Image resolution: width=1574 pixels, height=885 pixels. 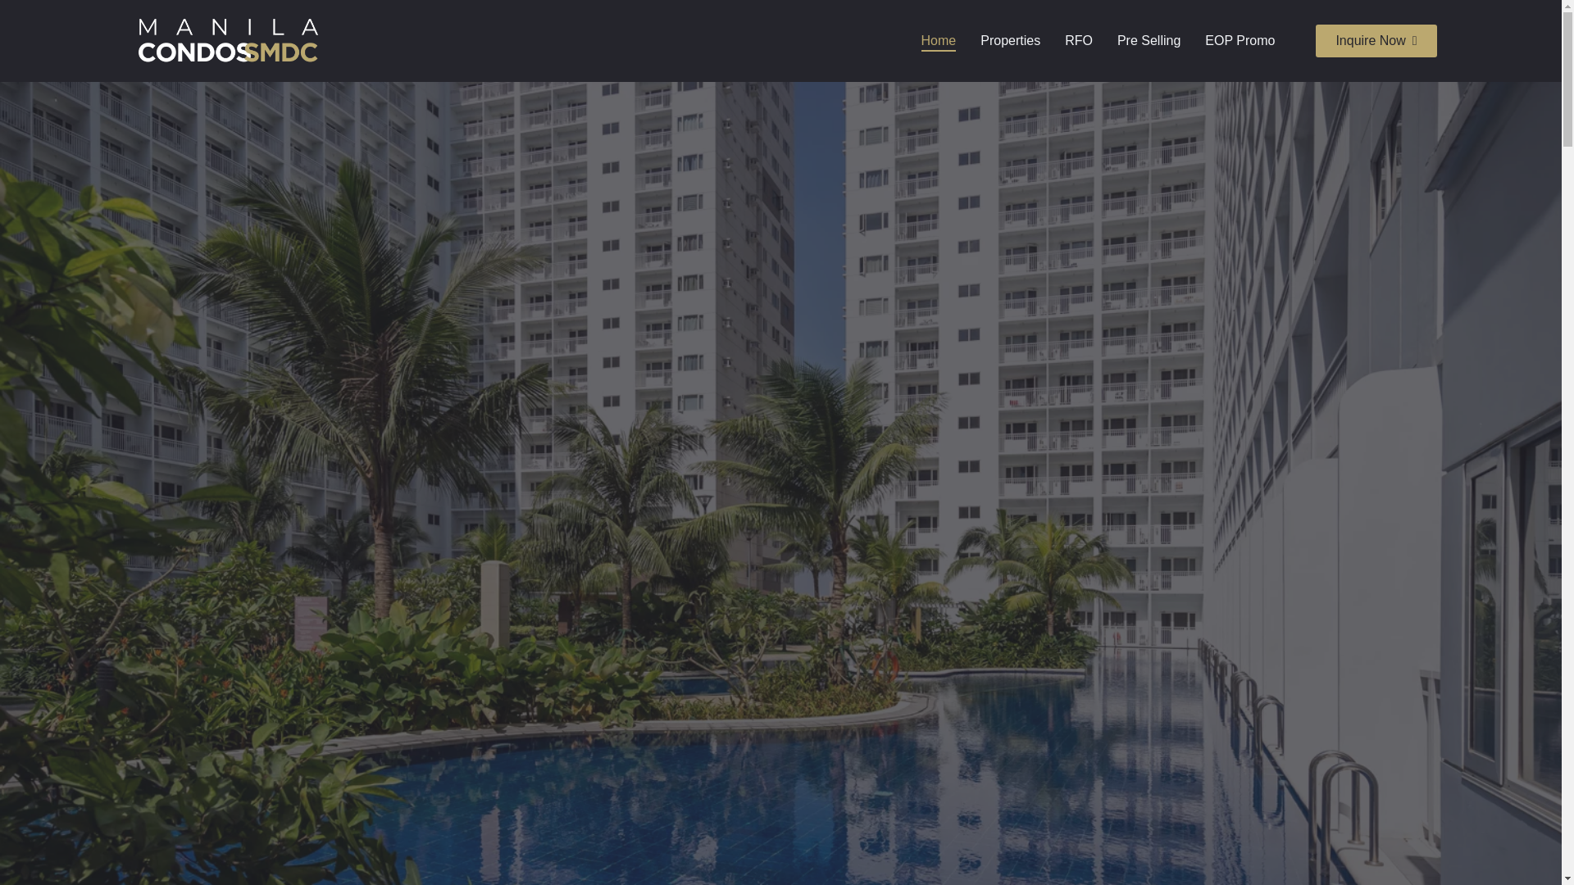 What do you see at coordinates (939, 40) in the screenshot?
I see `Home` at bounding box center [939, 40].